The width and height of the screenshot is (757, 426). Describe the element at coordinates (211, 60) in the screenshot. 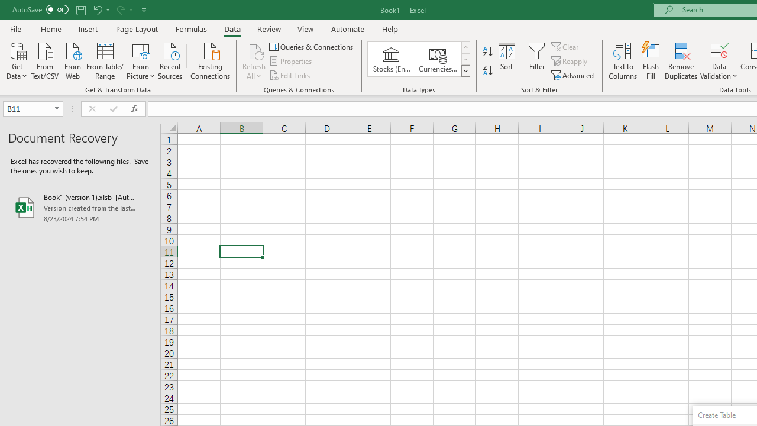

I see `Existing Connections` at that location.